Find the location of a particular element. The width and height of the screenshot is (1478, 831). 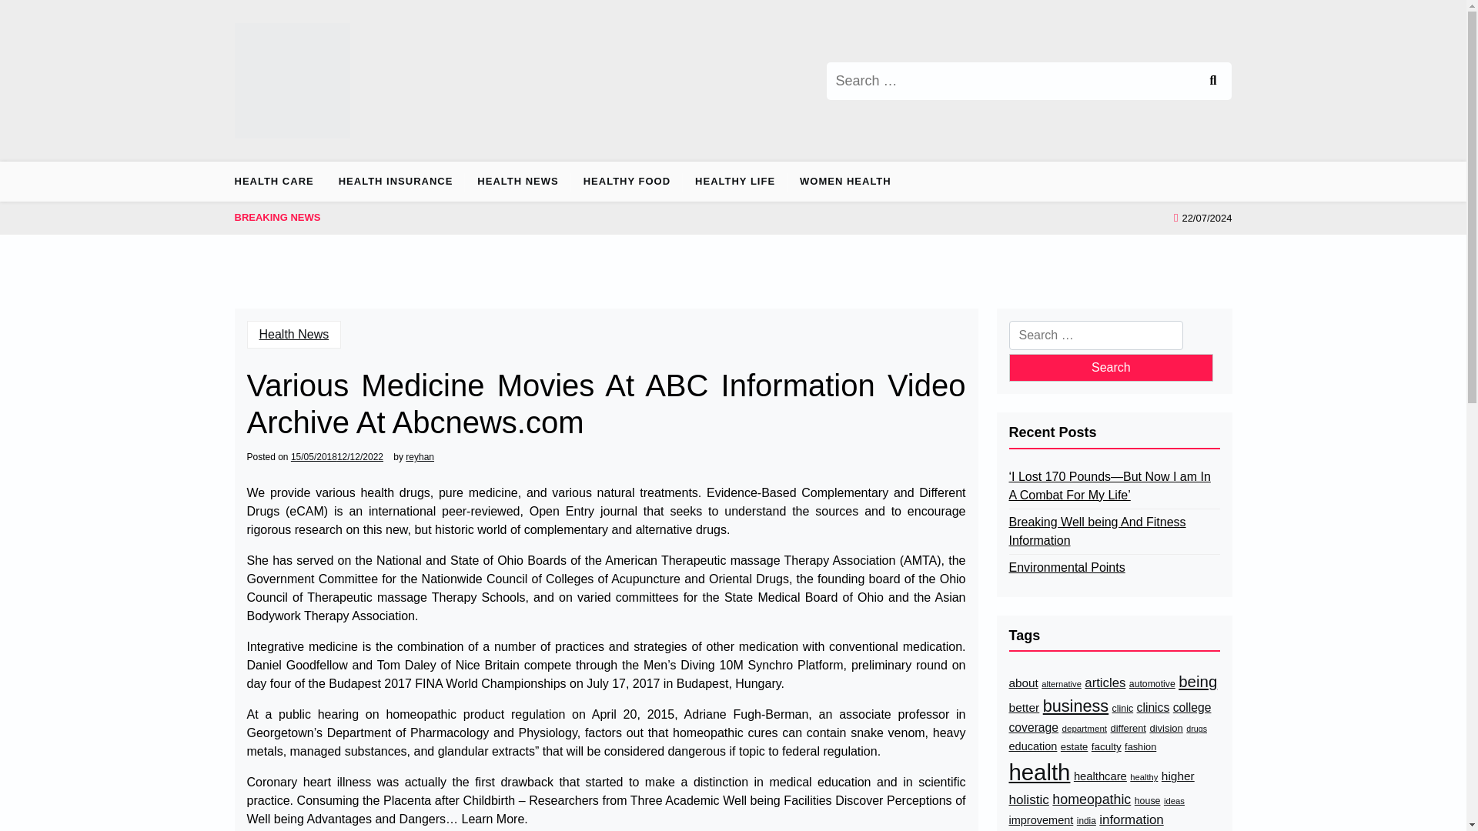

reyhan is located at coordinates (420, 457).